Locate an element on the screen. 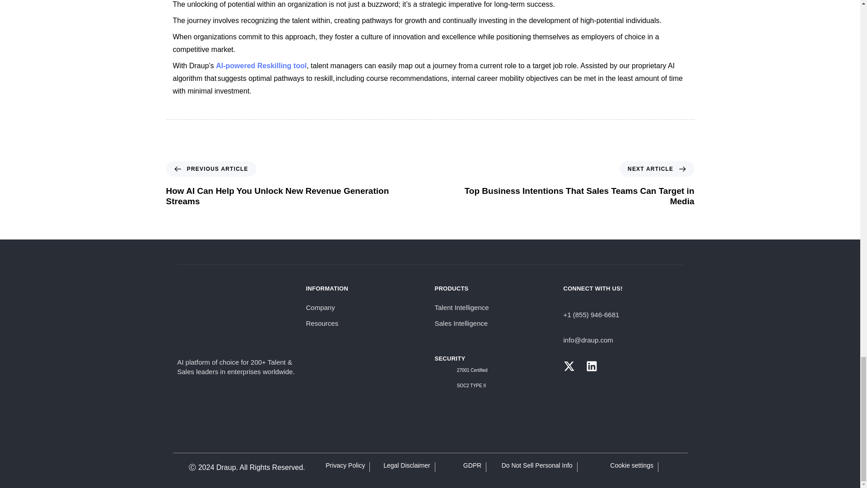 This screenshot has height=488, width=867. Talent Intelligence is located at coordinates (494, 307).